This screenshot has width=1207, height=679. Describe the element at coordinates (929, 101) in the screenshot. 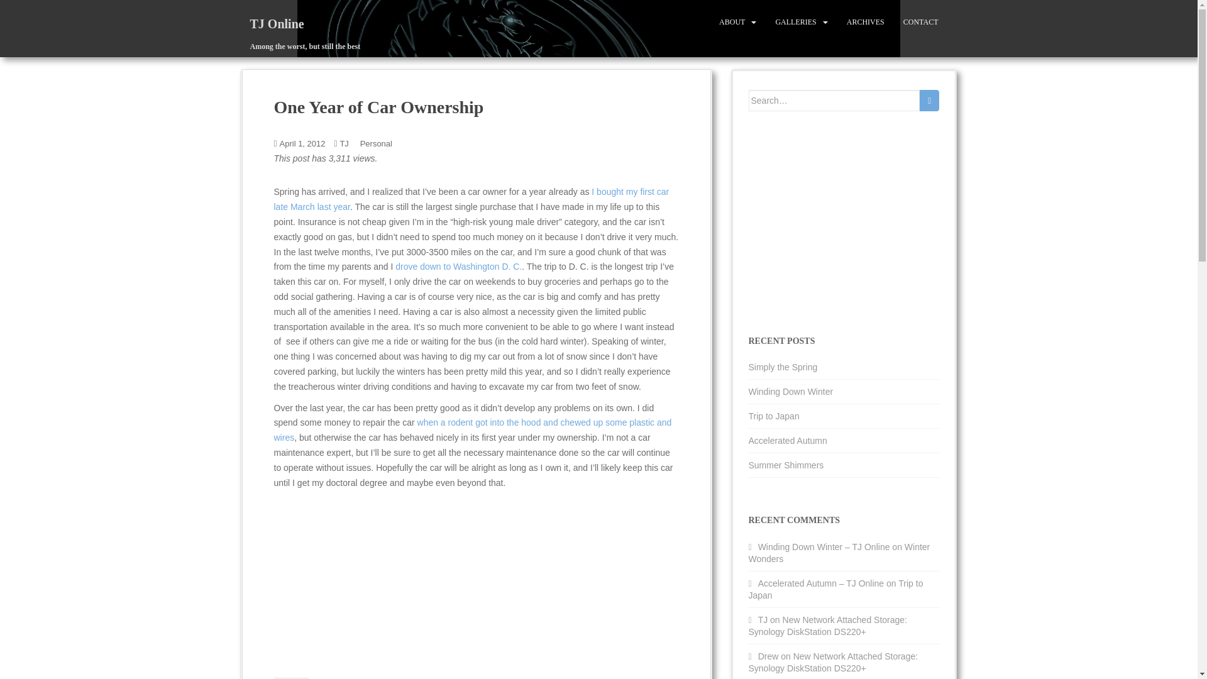

I see `Search` at that location.